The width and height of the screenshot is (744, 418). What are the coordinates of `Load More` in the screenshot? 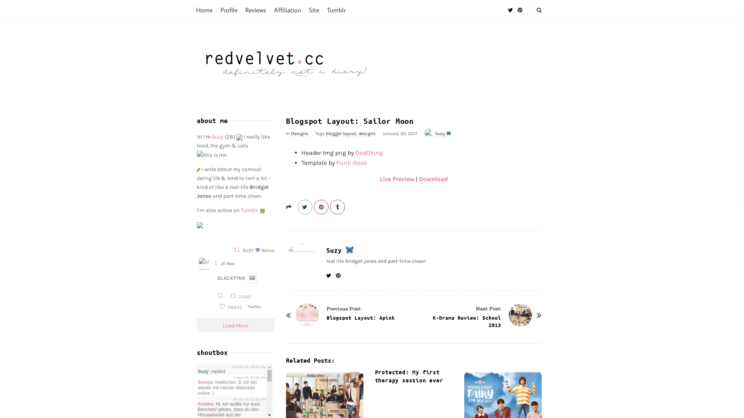 It's located at (236, 325).